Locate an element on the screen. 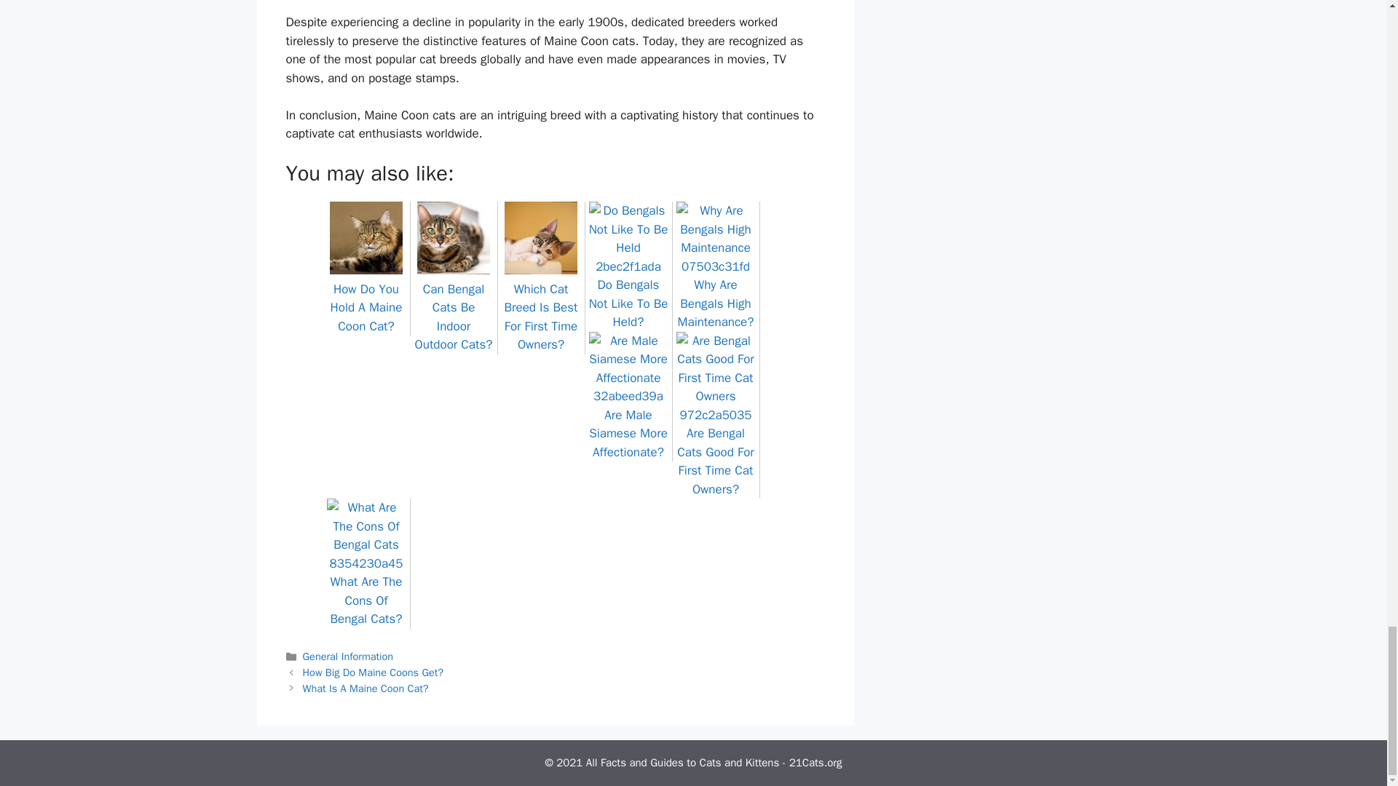 This screenshot has width=1398, height=786. Why Are Bengals High Maintenance? 5 is located at coordinates (715, 239).